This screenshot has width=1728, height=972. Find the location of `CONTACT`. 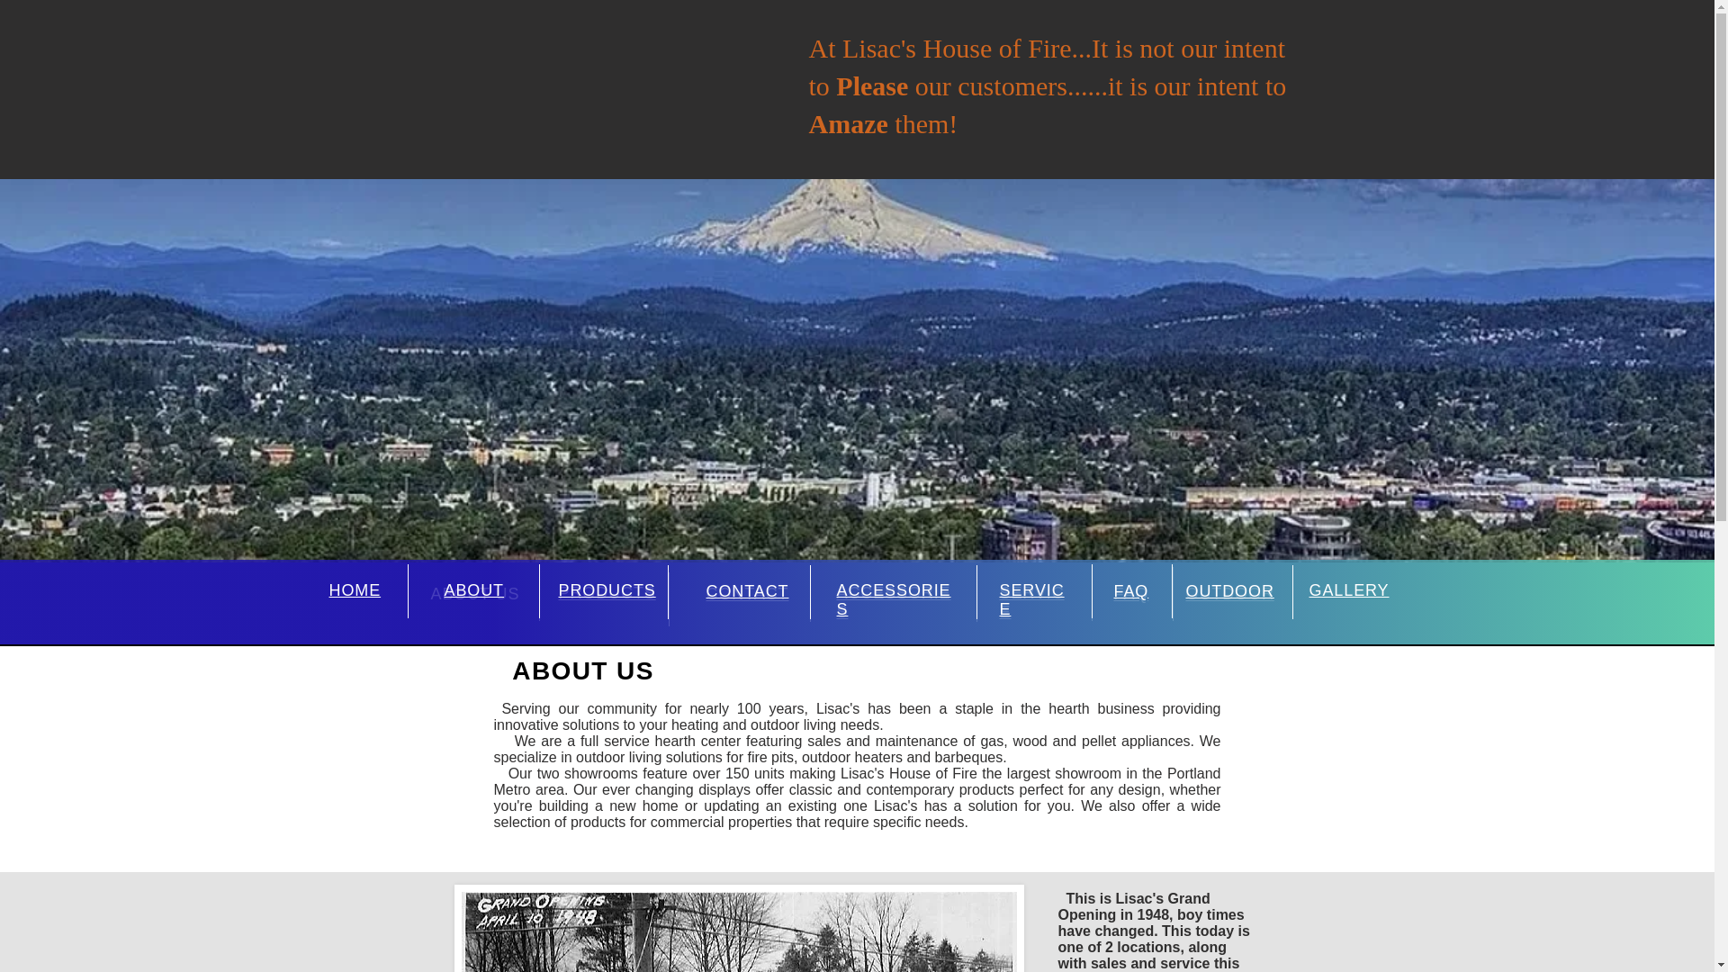

CONTACT is located at coordinates (746, 590).